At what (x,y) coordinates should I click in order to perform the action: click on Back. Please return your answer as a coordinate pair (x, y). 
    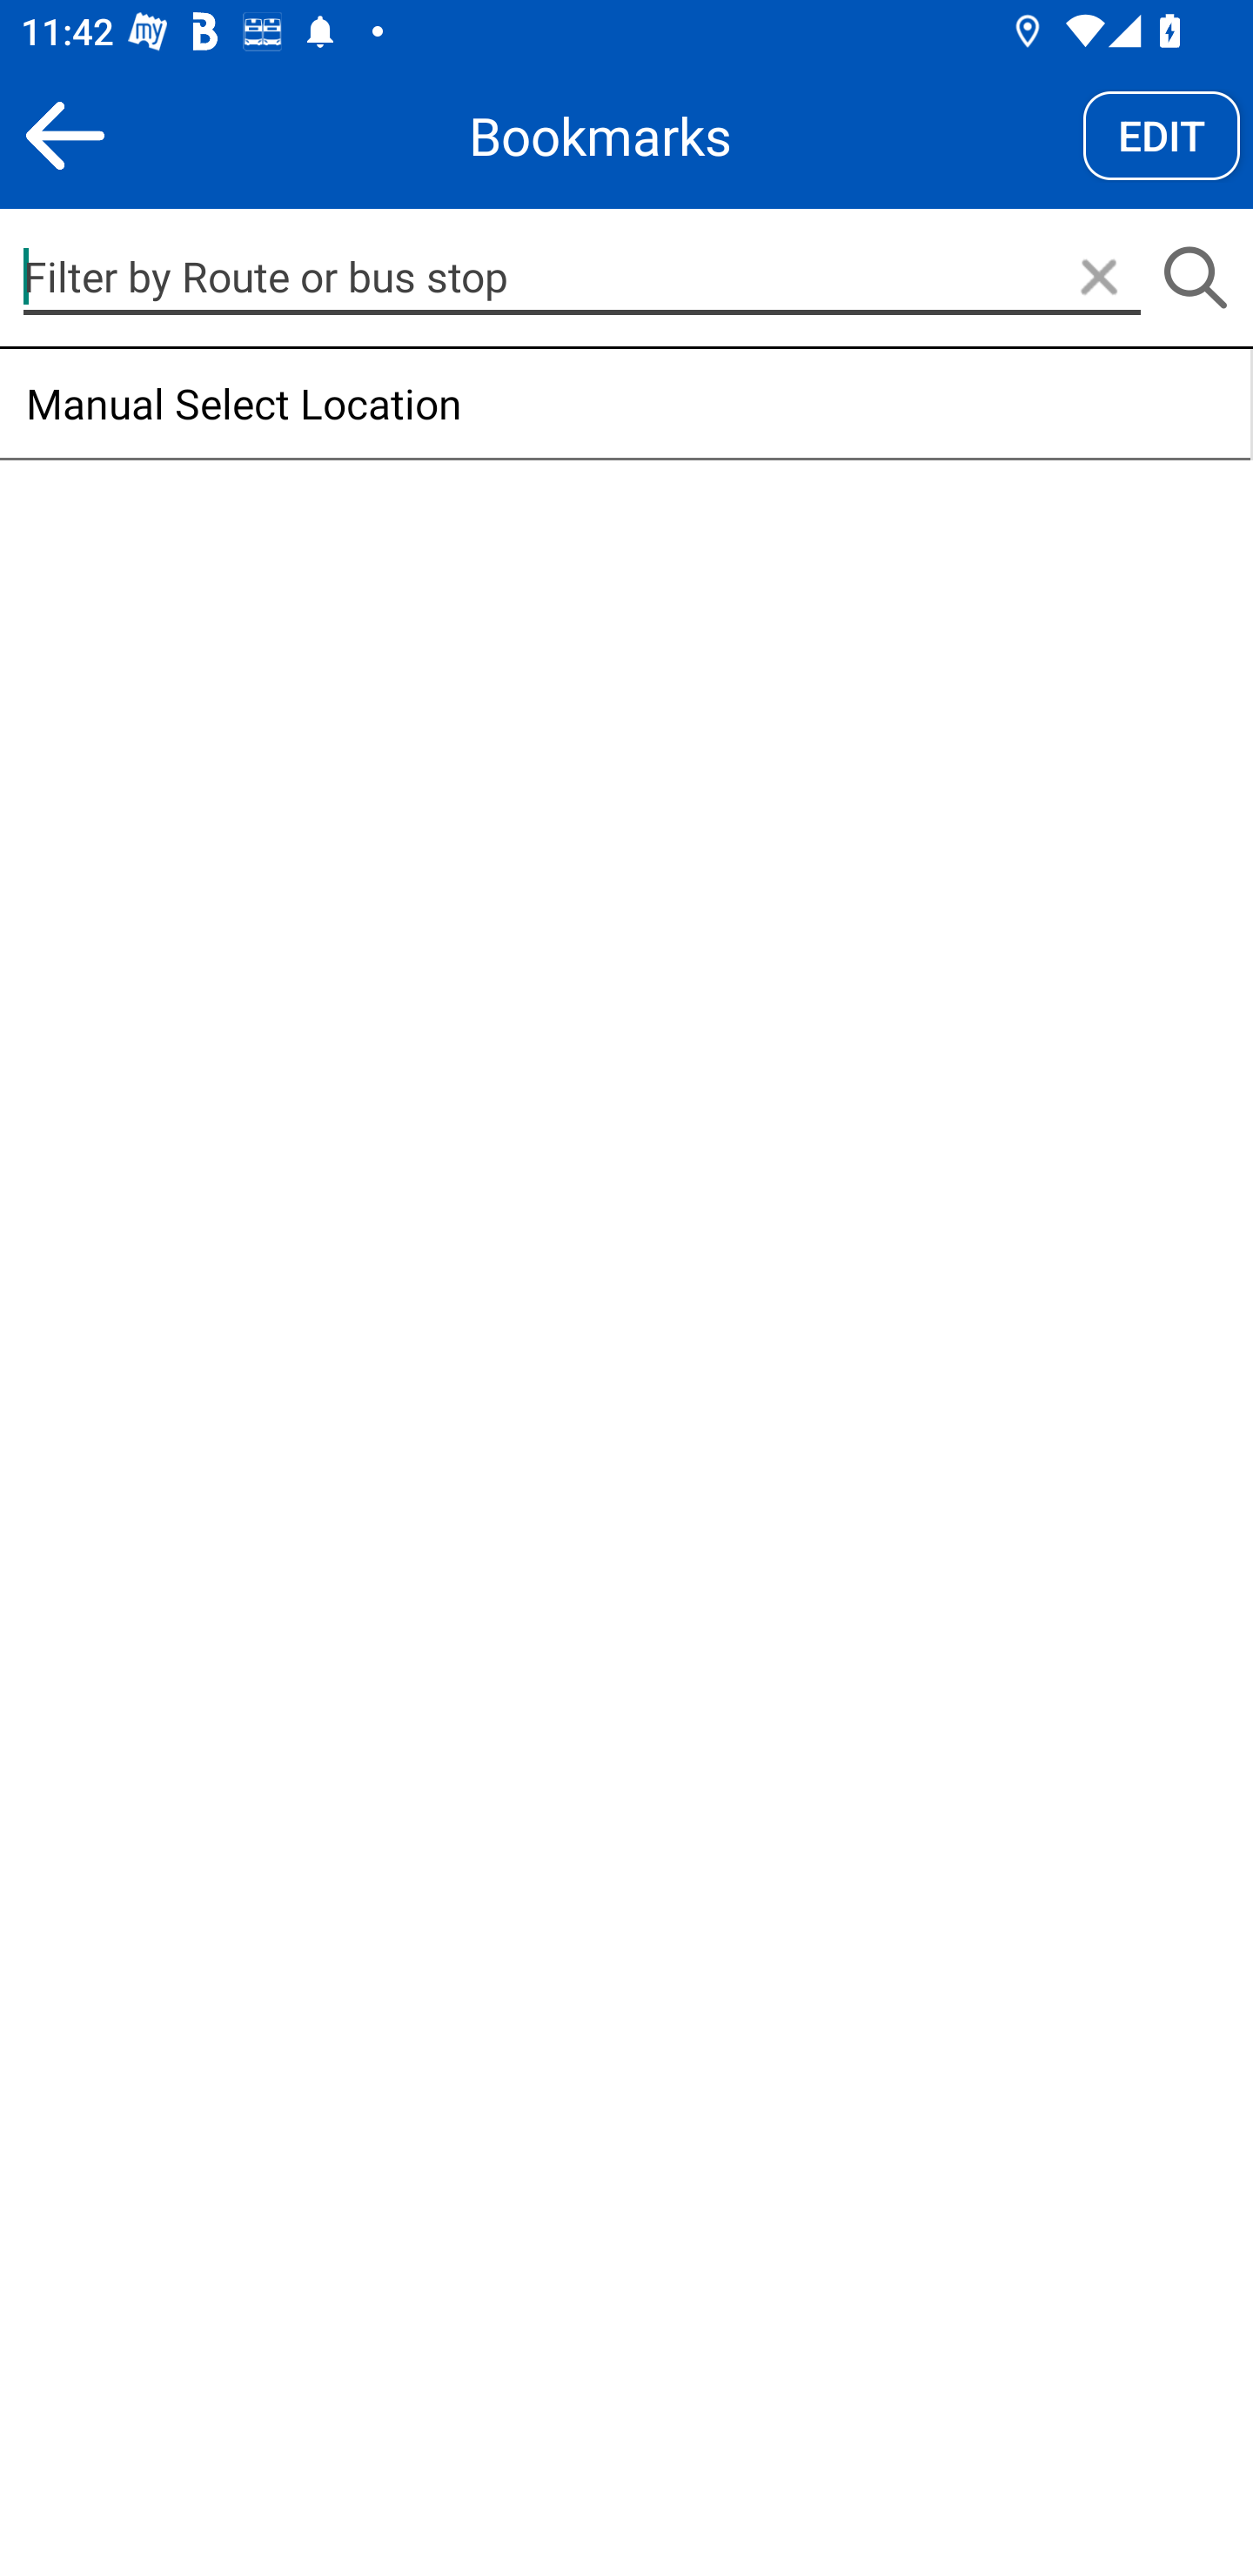
    Looking at the image, I should click on (64, 135).